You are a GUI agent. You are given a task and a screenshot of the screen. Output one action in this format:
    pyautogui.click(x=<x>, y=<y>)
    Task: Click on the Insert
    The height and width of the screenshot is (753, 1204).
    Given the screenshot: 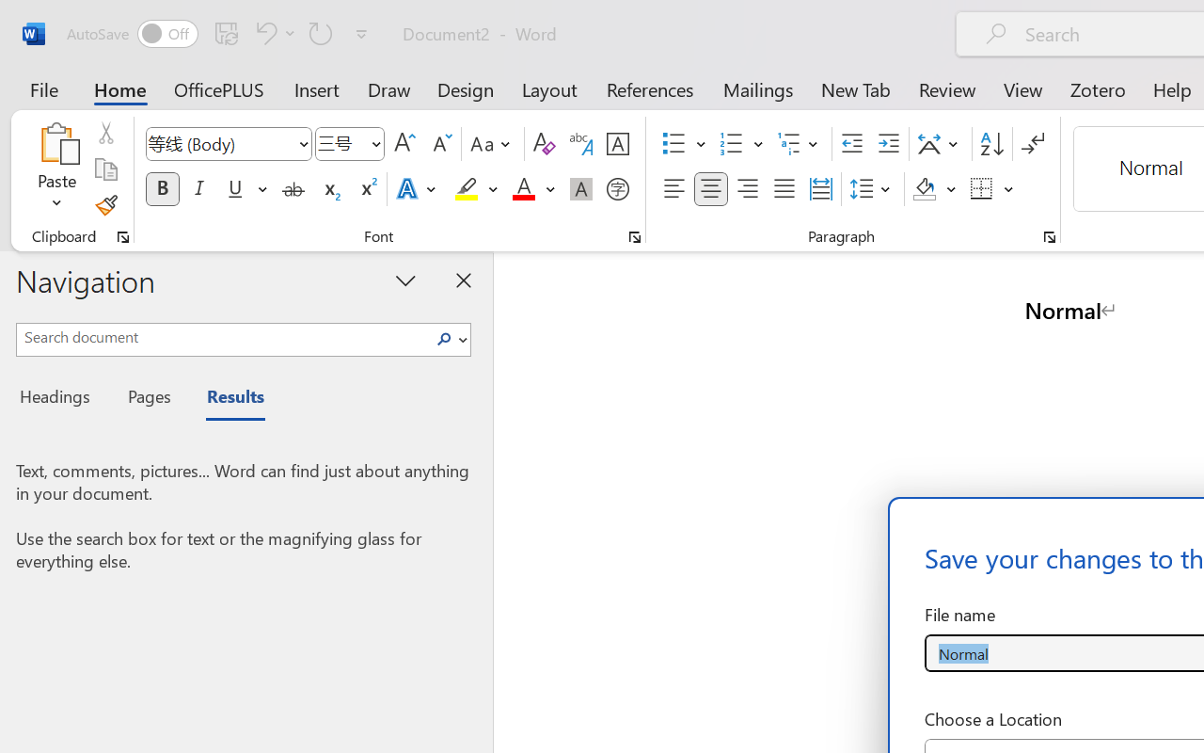 What is the action you would take?
    pyautogui.click(x=318, y=88)
    